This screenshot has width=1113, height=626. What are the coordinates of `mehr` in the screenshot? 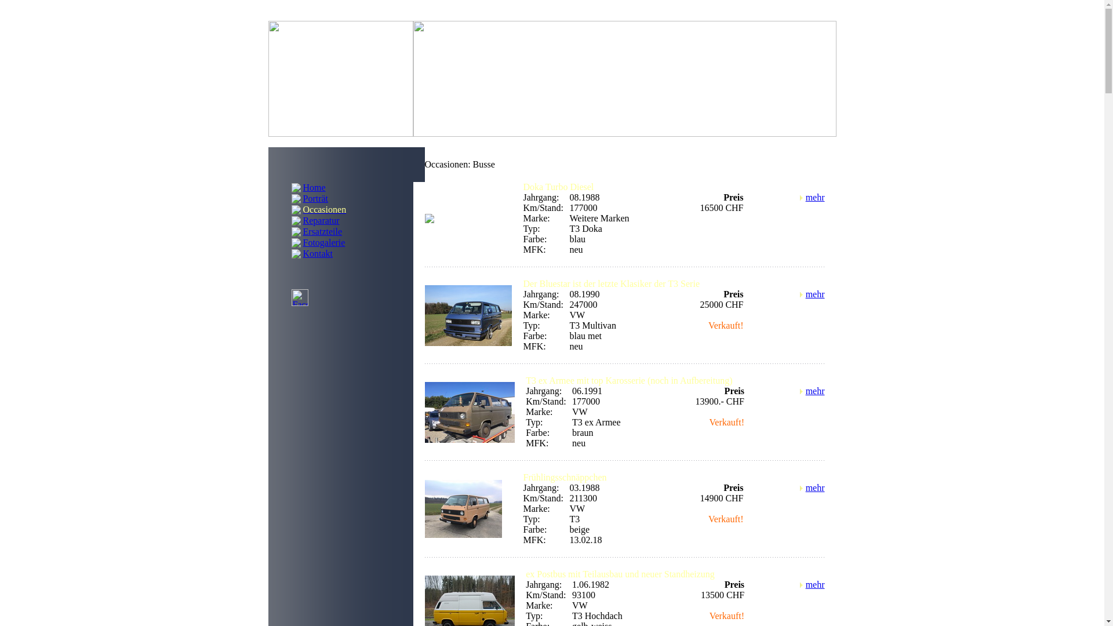 It's located at (815, 294).